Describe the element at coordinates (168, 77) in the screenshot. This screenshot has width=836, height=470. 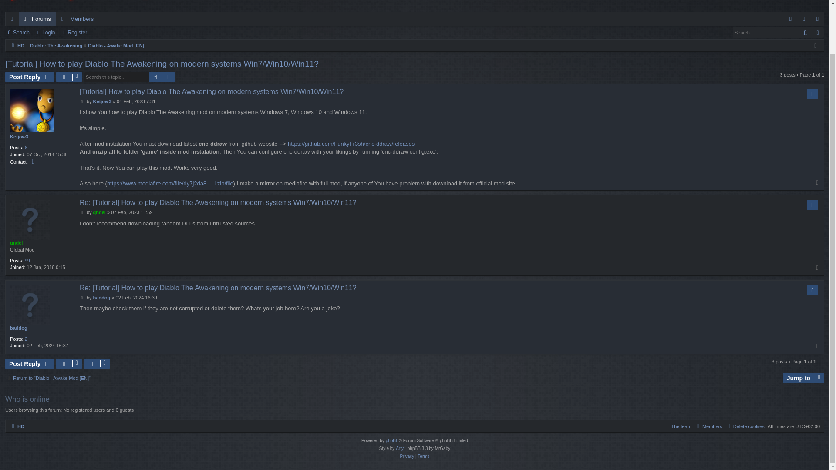
I see `Advanced search` at that location.